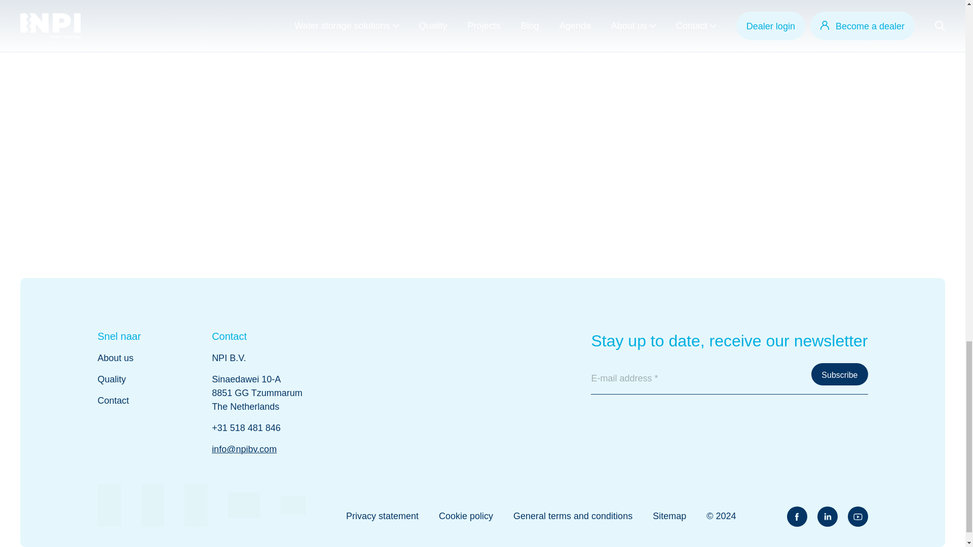  What do you see at coordinates (857, 517) in the screenshot?
I see `YouTube` at bounding box center [857, 517].